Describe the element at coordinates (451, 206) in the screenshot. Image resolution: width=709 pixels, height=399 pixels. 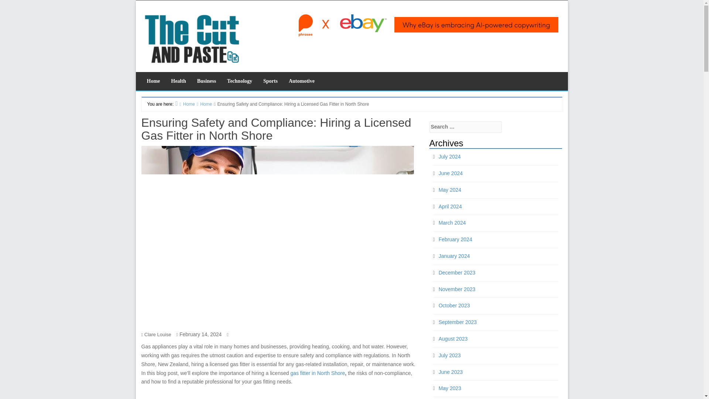
I see `April 2024` at that location.